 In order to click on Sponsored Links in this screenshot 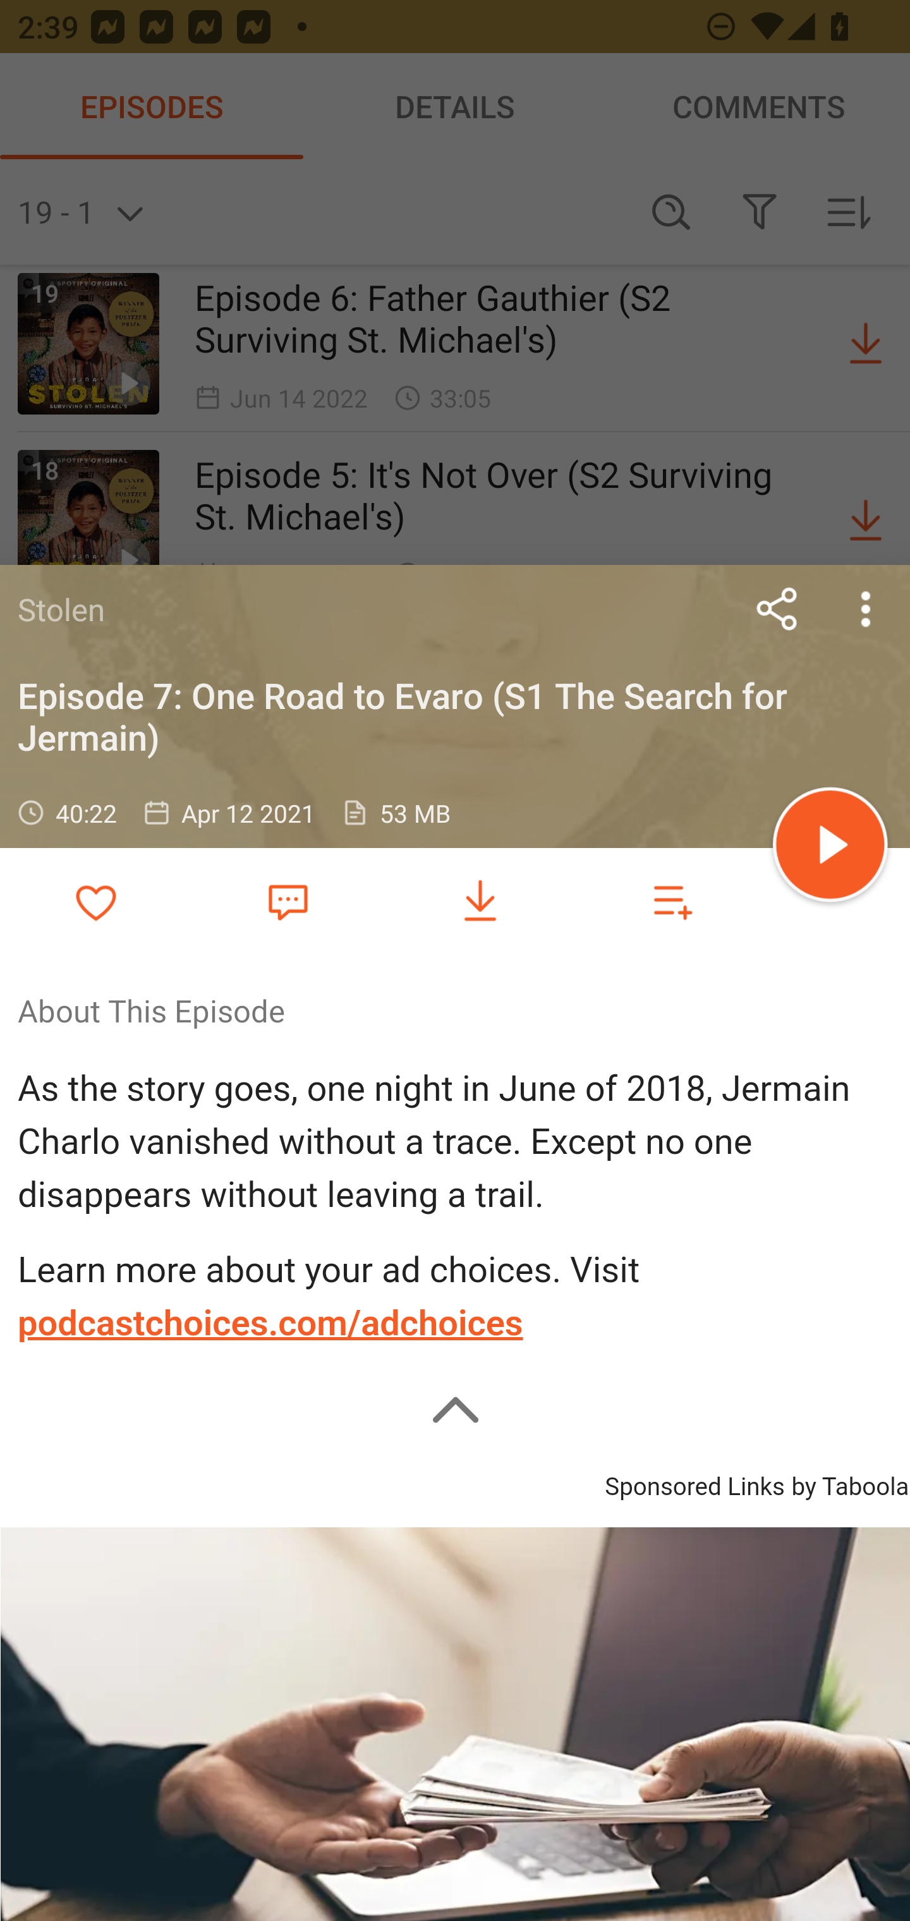, I will do `click(694, 1482)`.